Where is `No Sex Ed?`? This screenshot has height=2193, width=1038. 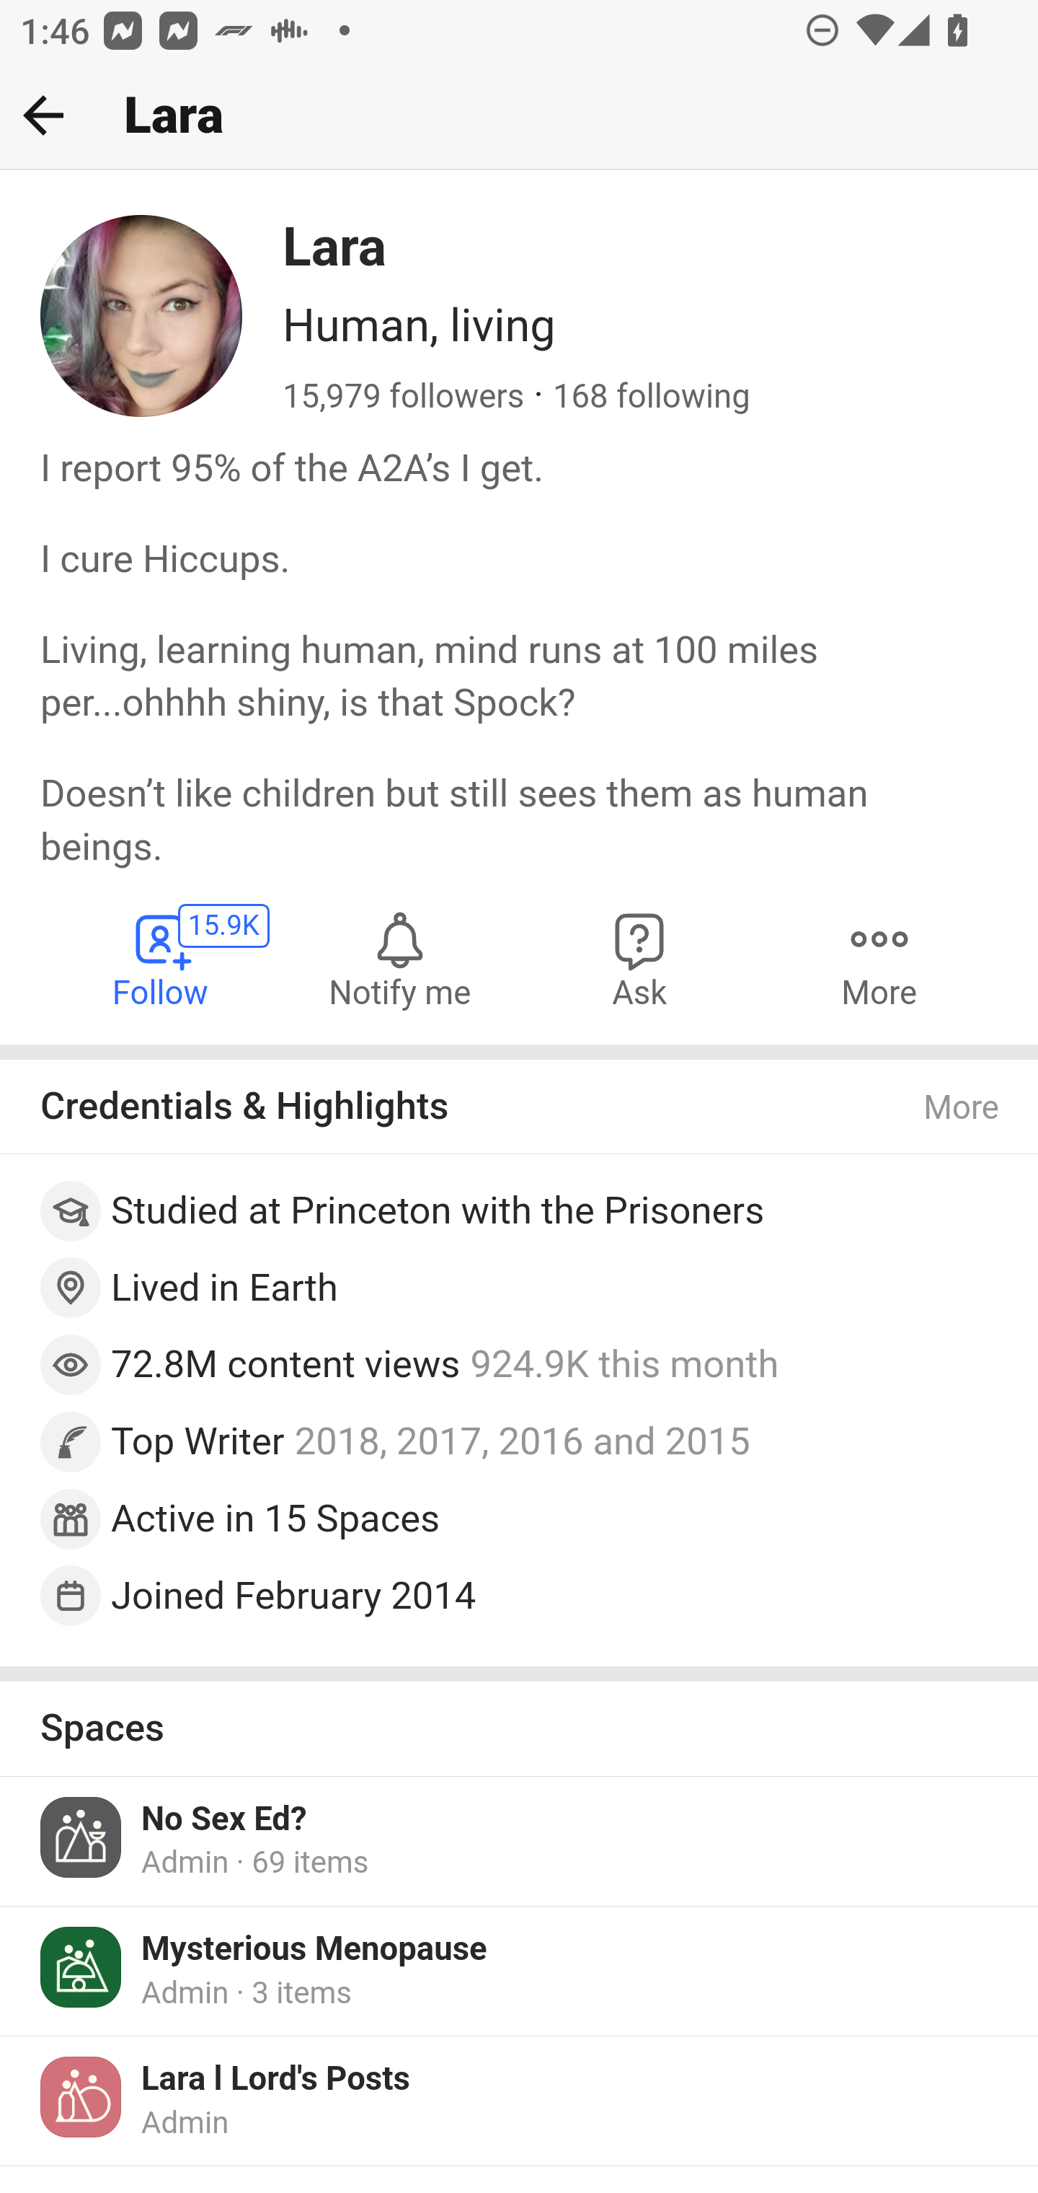
No Sex Ed? is located at coordinates (224, 1819).